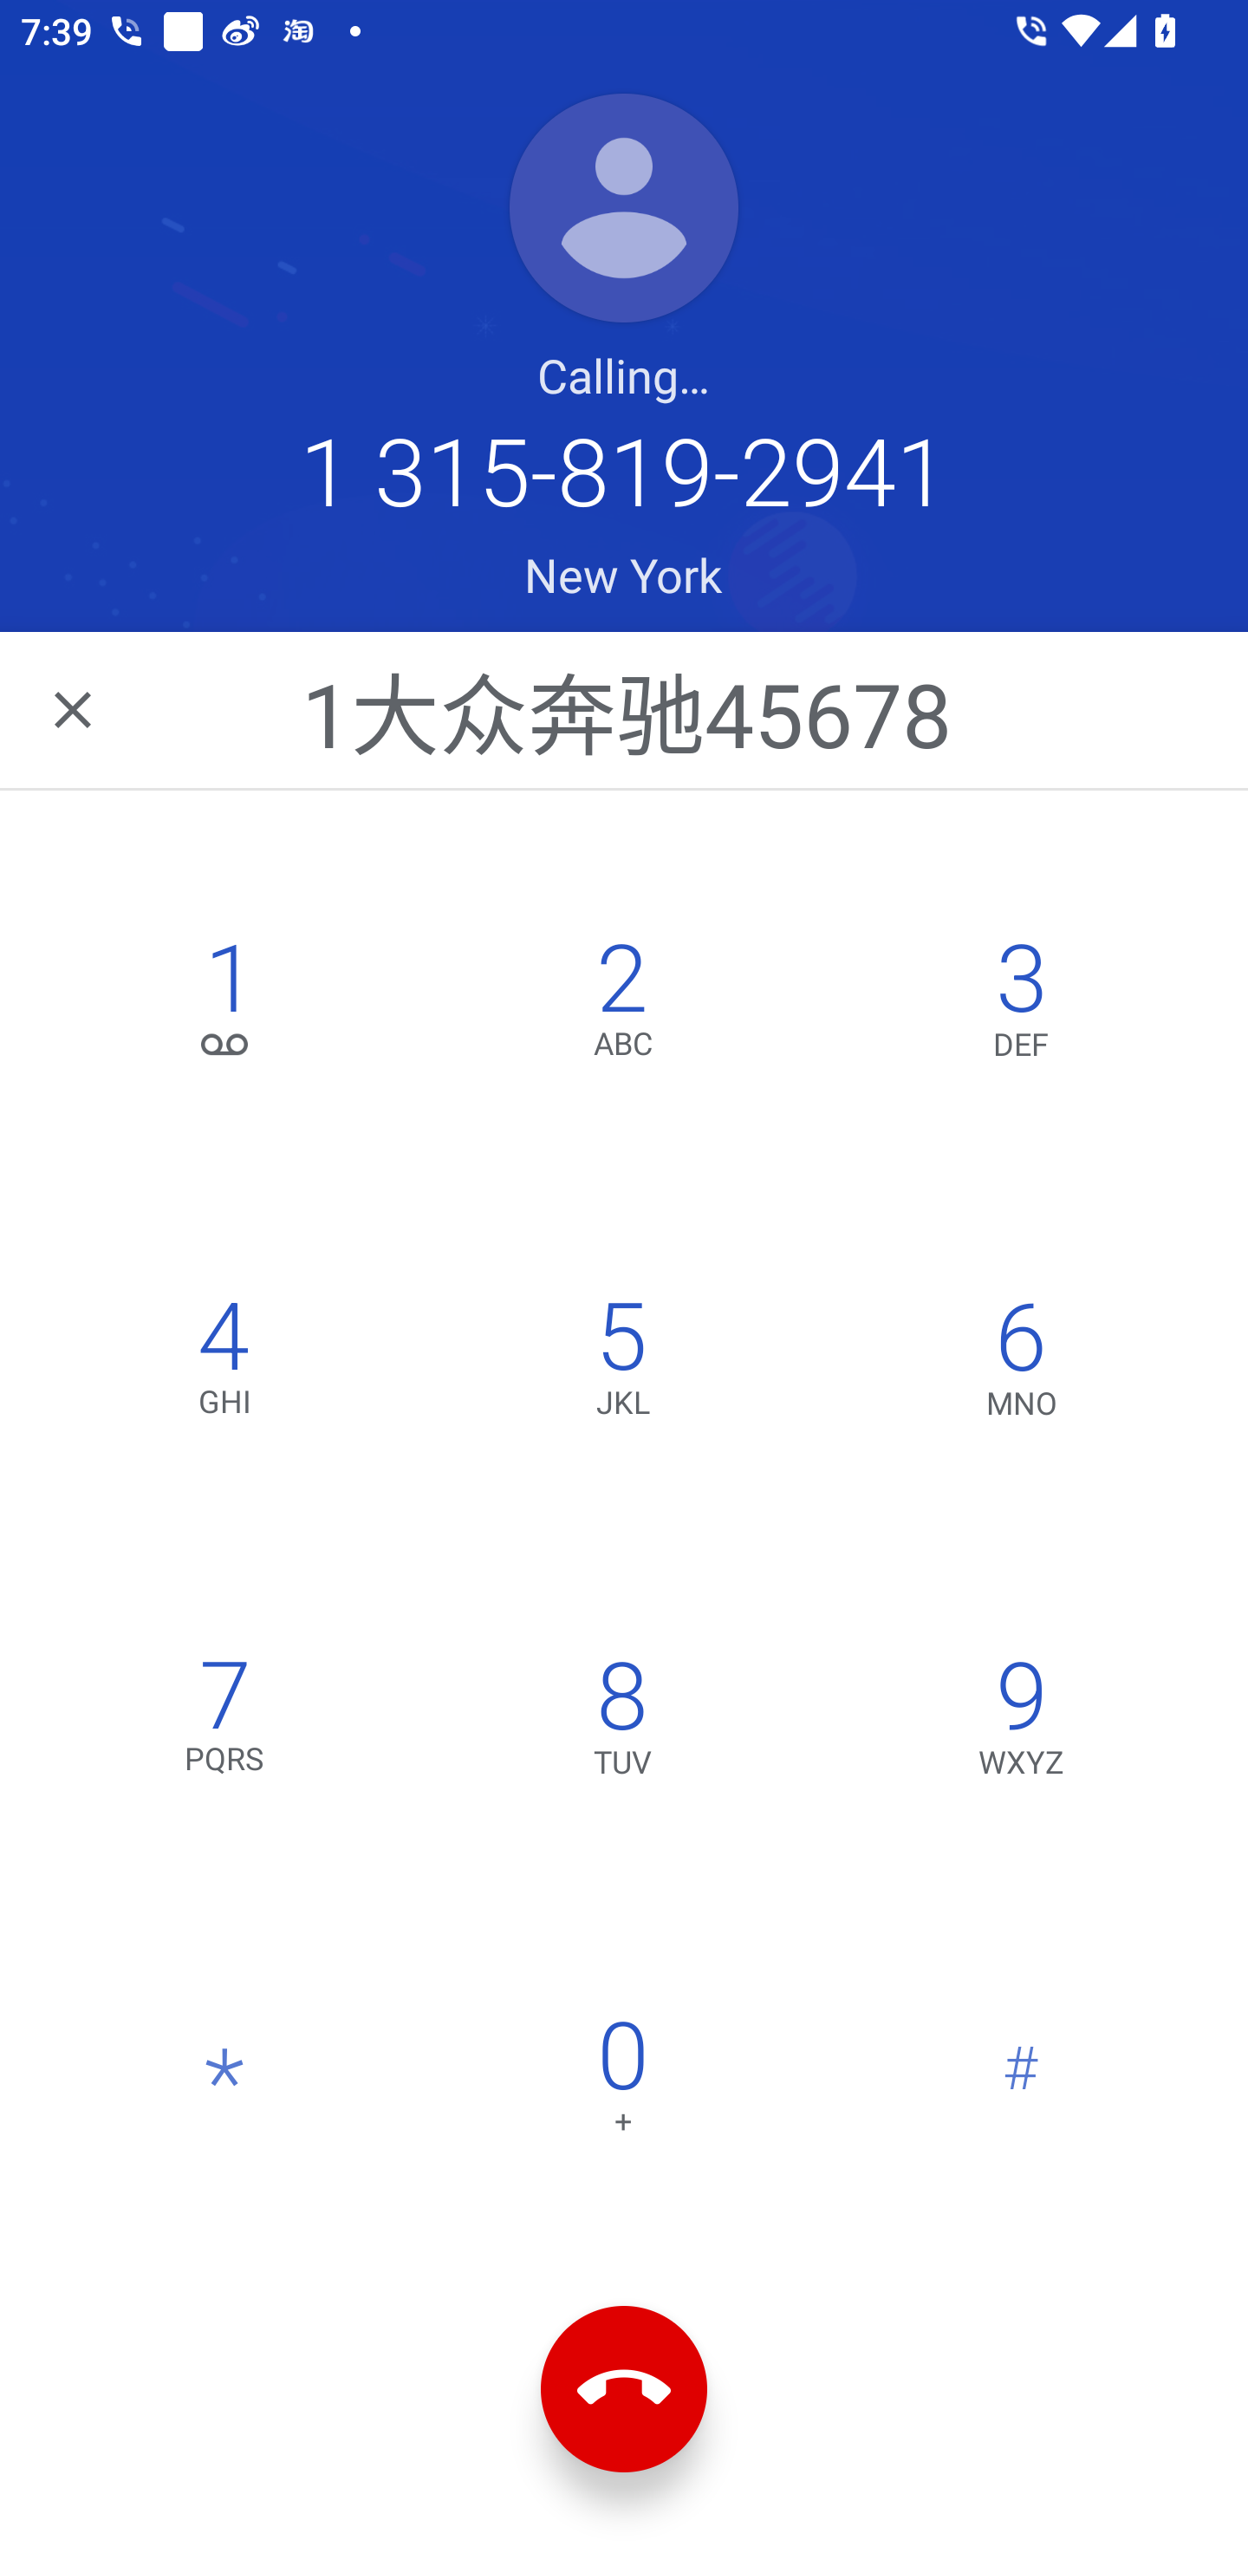 The height and width of the screenshot is (2566, 1248). I want to click on 6,MNO 6 MNO, so click(1021, 1364).